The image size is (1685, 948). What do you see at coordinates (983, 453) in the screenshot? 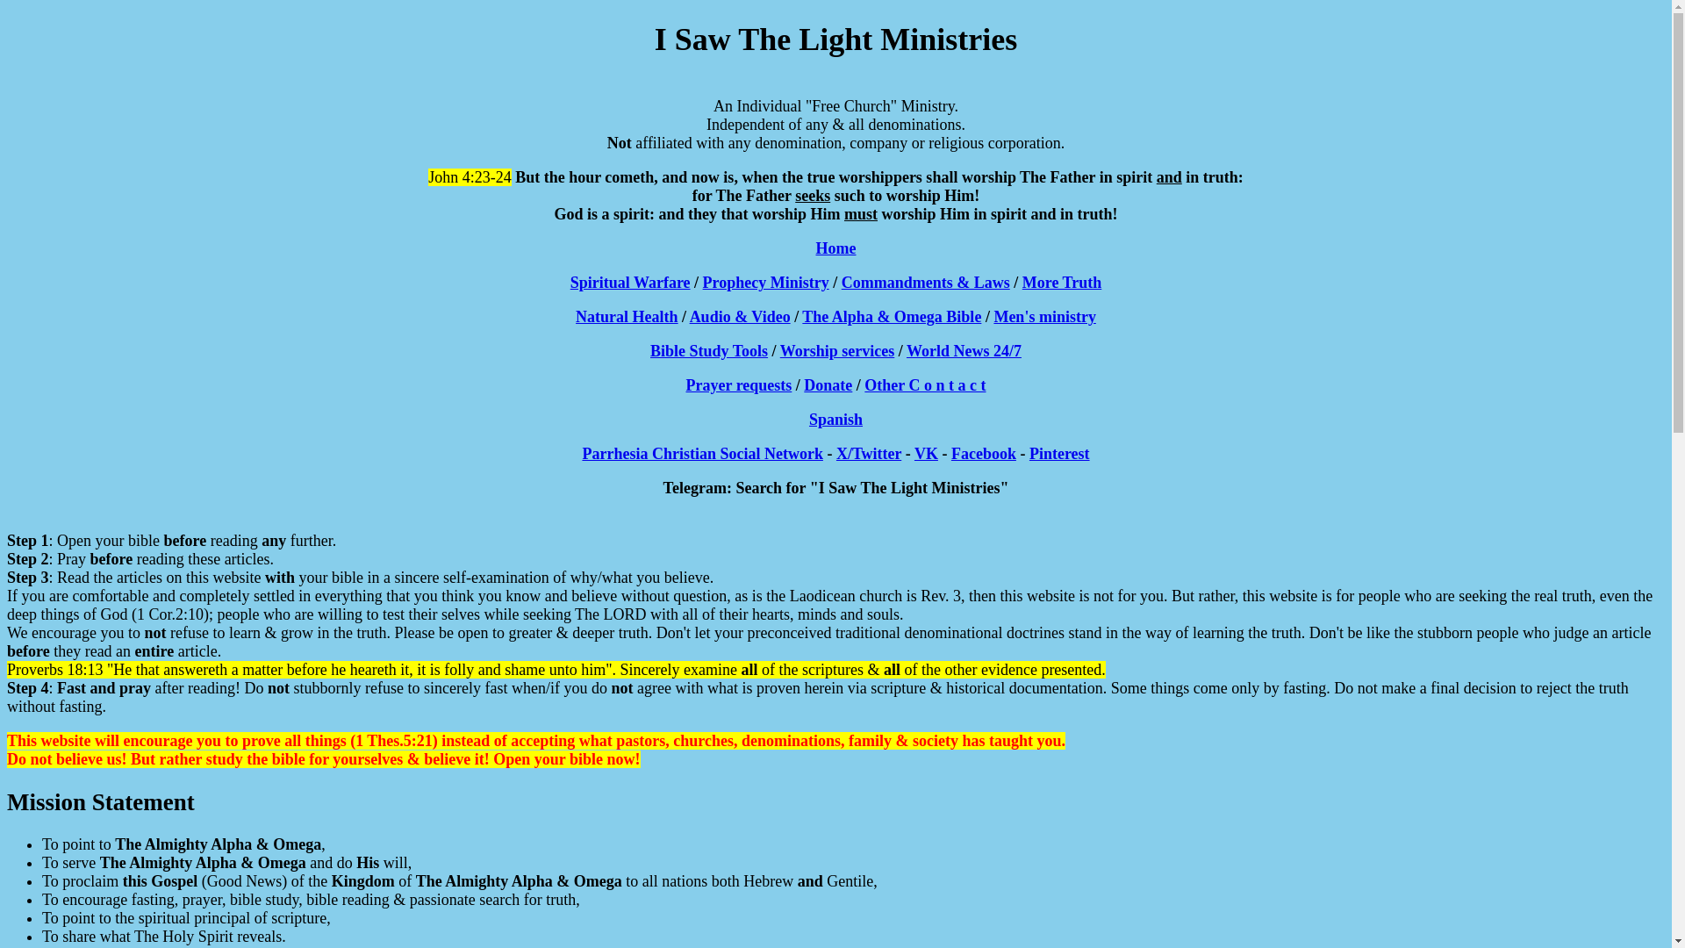
I see `Facebook` at bounding box center [983, 453].